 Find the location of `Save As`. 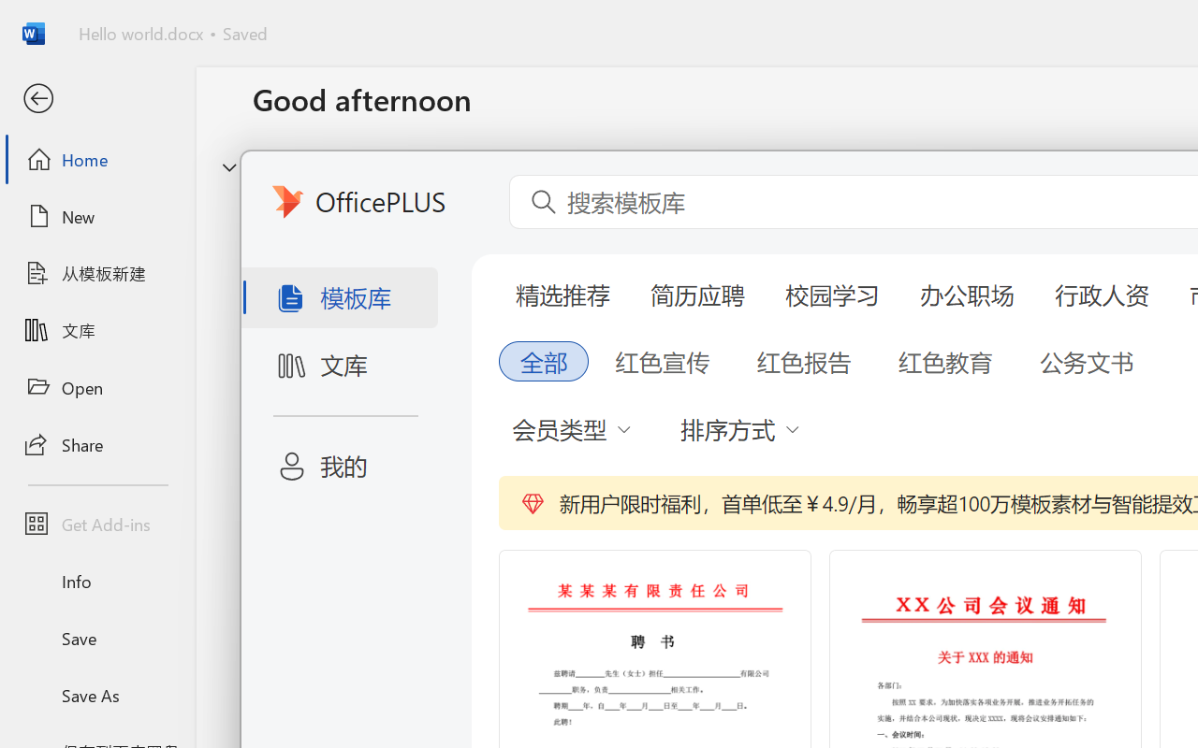

Save As is located at coordinates (97, 695).